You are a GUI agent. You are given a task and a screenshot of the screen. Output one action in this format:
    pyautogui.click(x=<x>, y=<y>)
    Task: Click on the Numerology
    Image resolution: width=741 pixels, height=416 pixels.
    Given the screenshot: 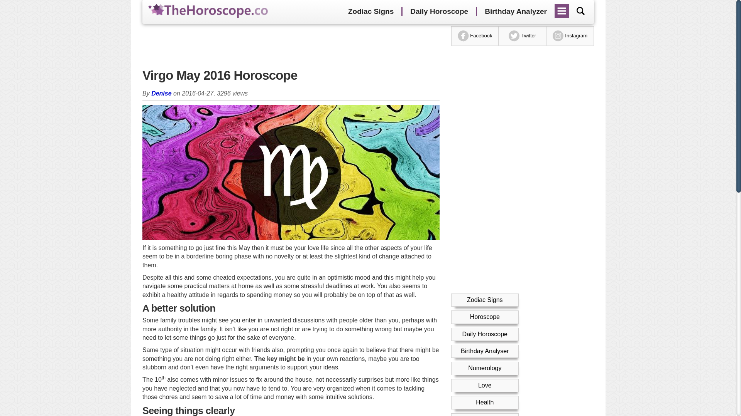 What is the action you would take?
    pyautogui.click(x=485, y=368)
    